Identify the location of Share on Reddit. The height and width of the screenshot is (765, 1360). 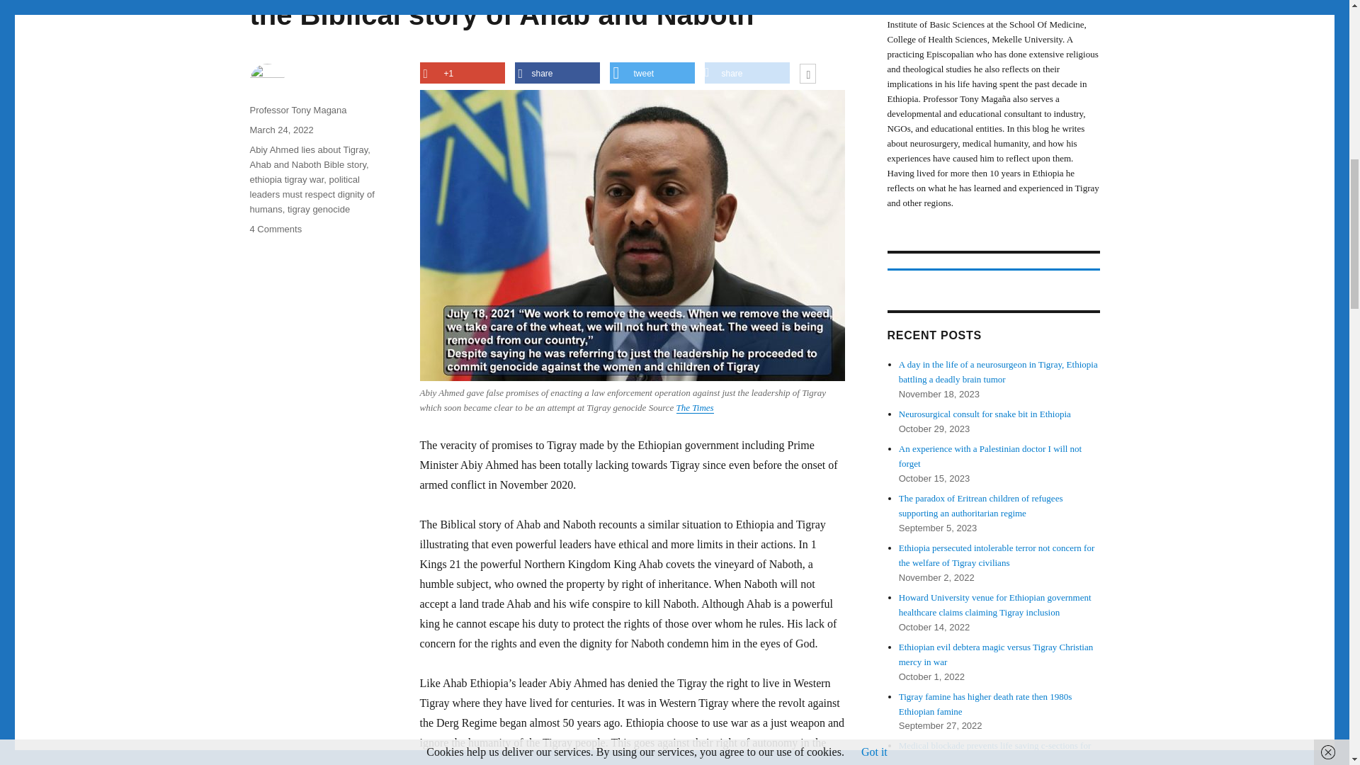
(747, 72).